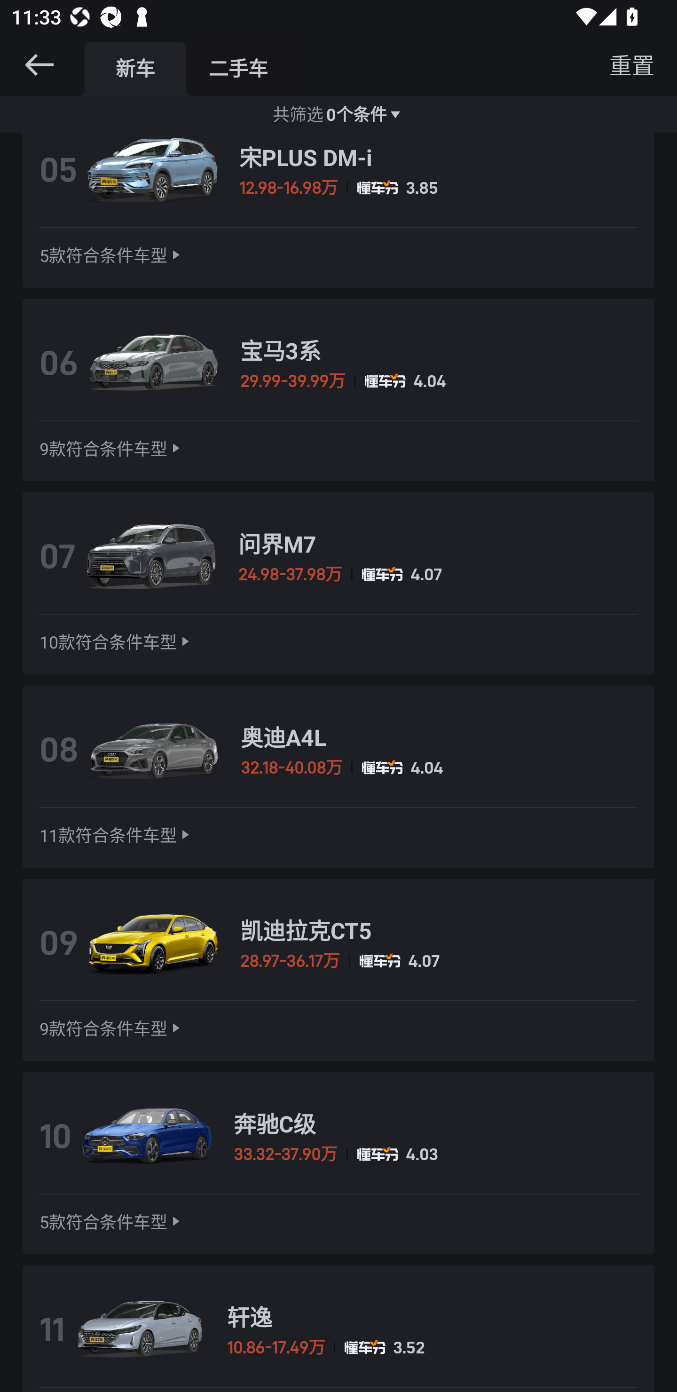  Describe the element at coordinates (632, 65) in the screenshot. I see `重置` at that location.